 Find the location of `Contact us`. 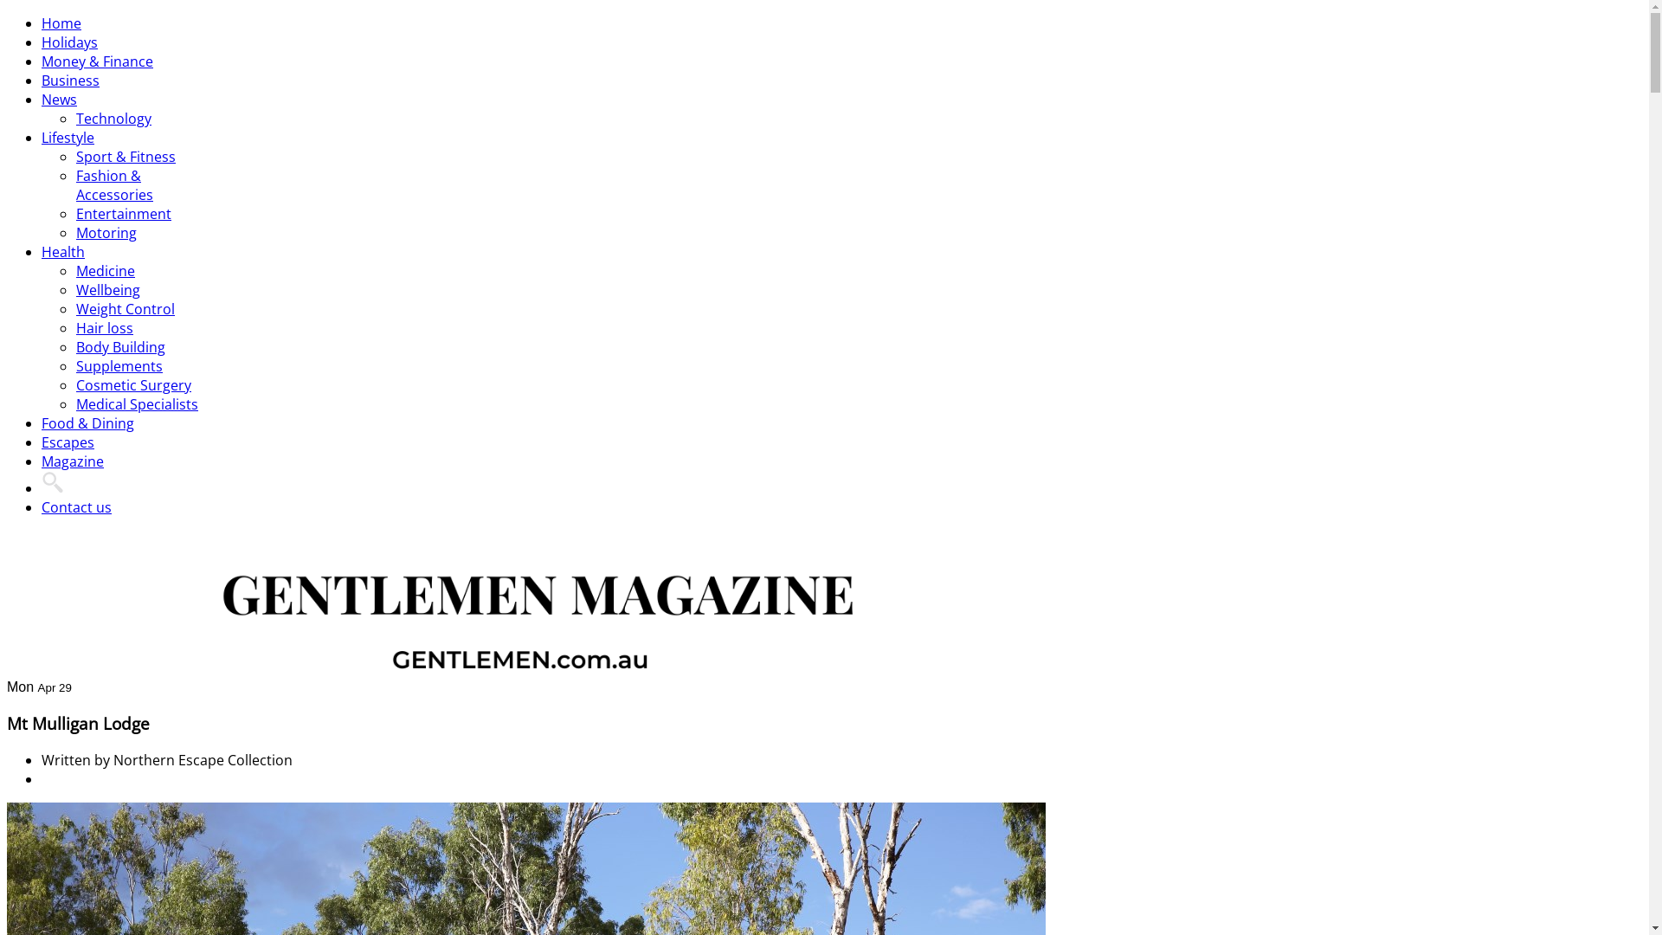

Contact us is located at coordinates (76, 507).